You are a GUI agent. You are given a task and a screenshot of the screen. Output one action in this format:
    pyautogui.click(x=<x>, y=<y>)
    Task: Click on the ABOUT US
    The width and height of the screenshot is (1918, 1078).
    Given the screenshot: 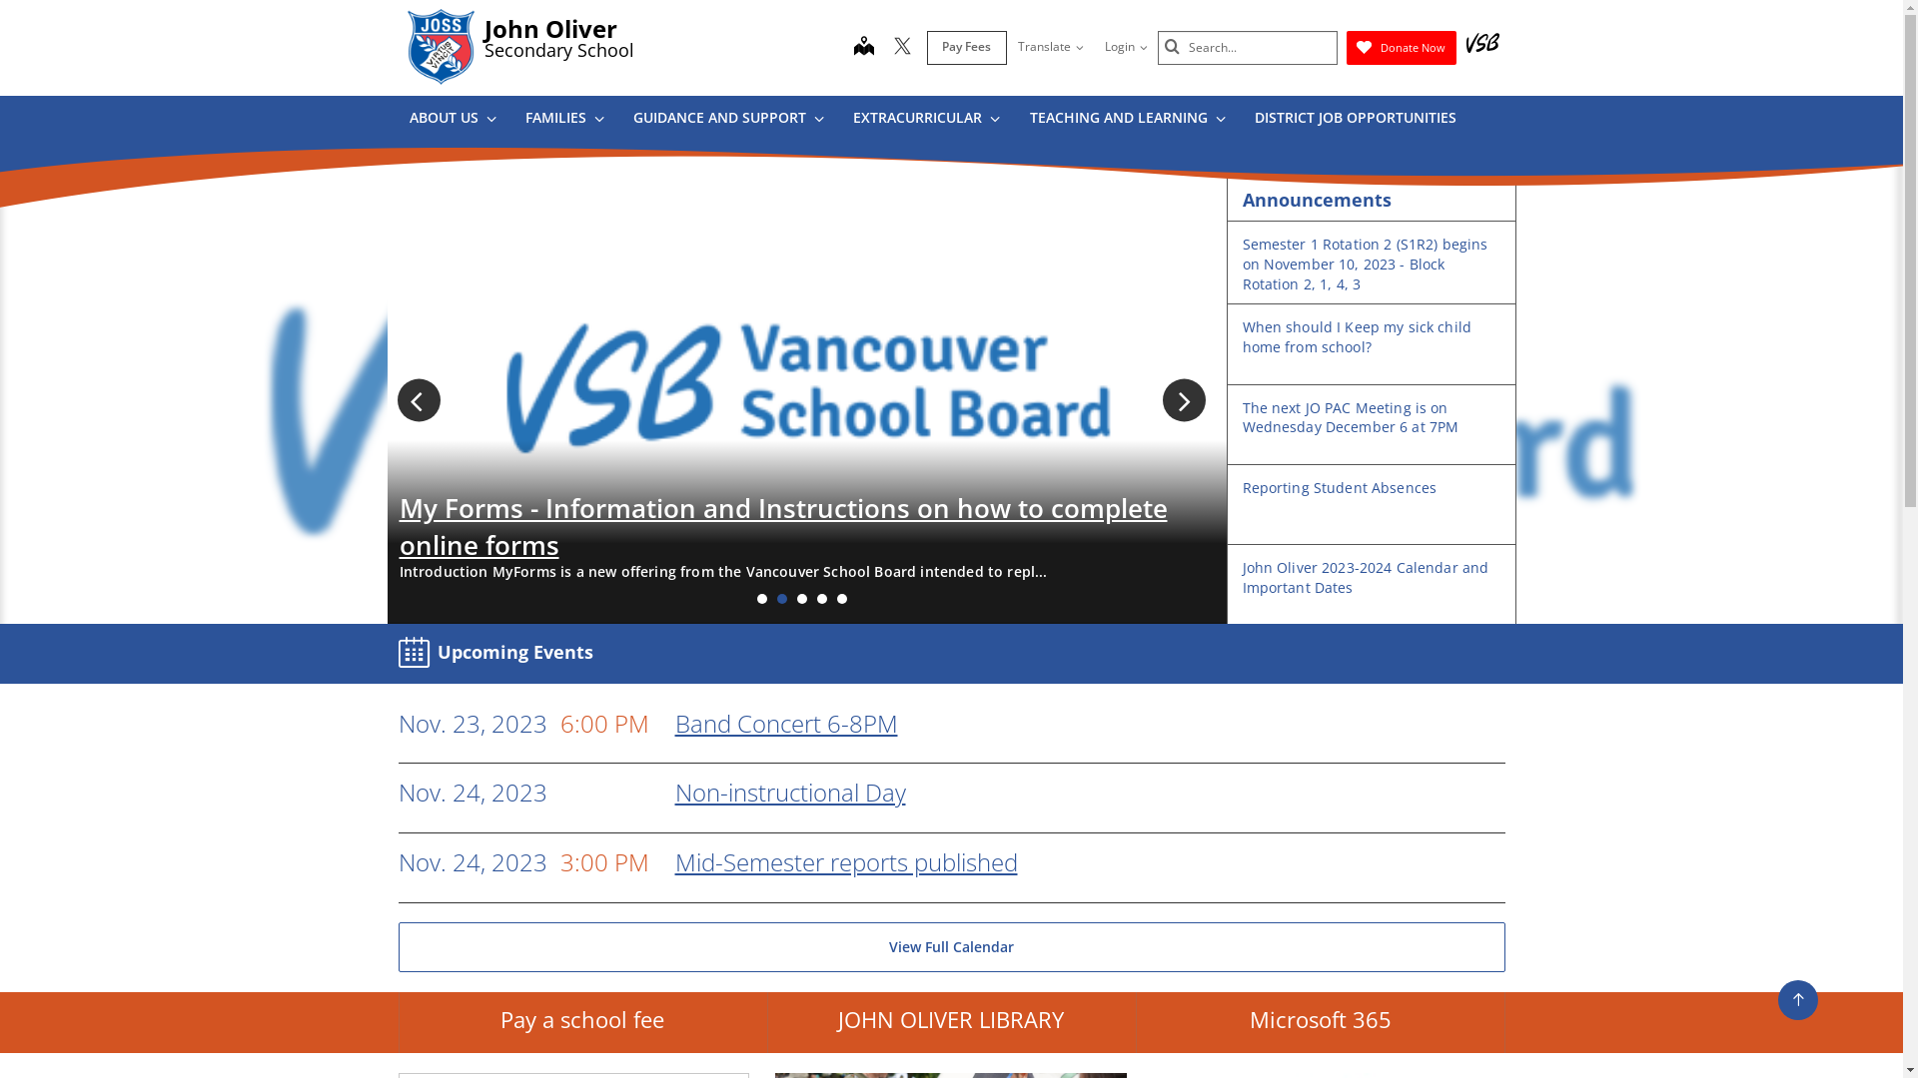 What is the action you would take?
    pyautogui.click(x=452, y=122)
    